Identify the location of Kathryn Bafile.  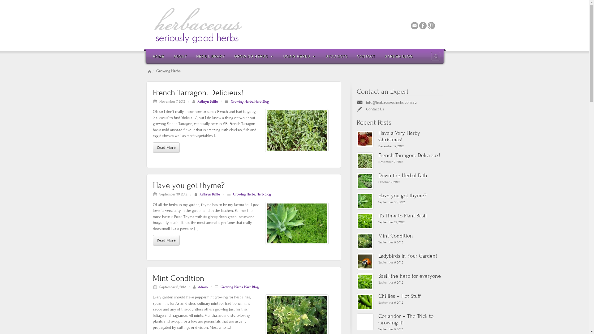
(209, 194).